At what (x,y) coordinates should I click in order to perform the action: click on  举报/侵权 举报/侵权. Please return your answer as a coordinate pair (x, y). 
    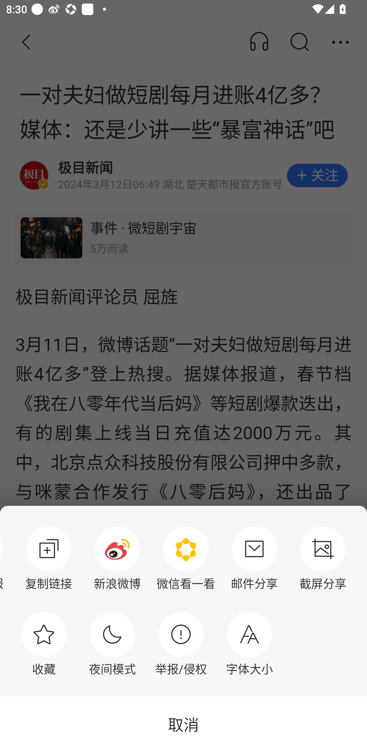
    Looking at the image, I should click on (181, 644).